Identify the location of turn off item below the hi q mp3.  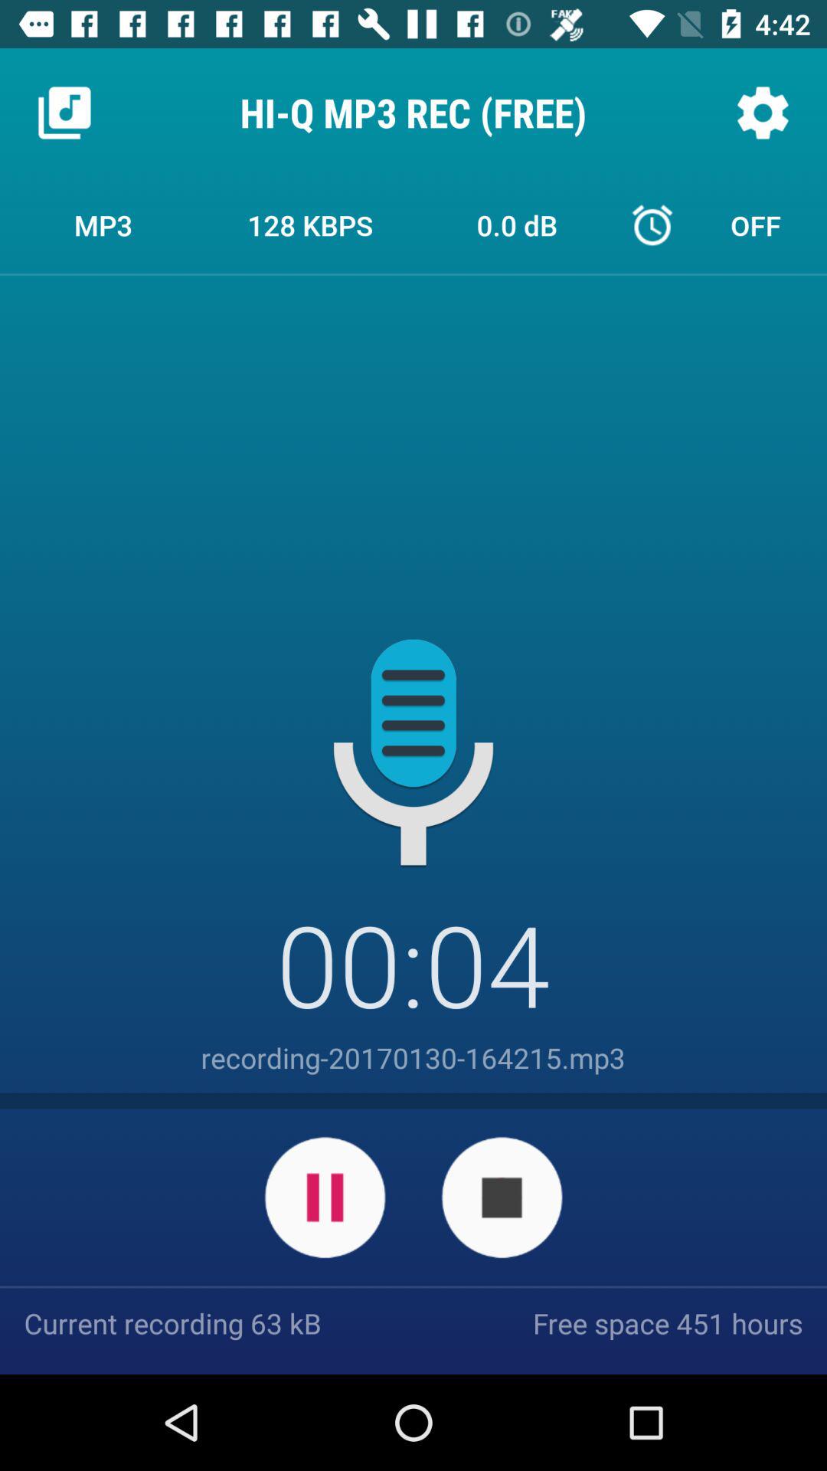
(310, 224).